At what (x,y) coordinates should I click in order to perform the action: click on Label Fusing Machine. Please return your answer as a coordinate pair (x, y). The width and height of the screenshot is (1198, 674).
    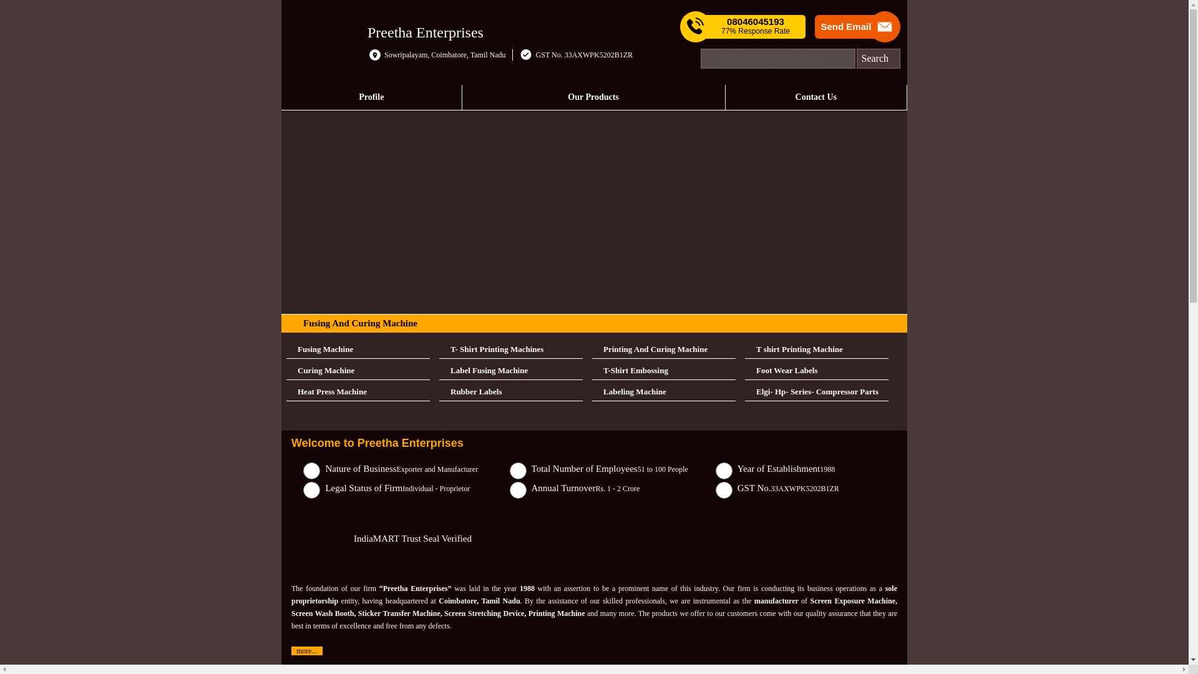
    Looking at the image, I should click on (510, 371).